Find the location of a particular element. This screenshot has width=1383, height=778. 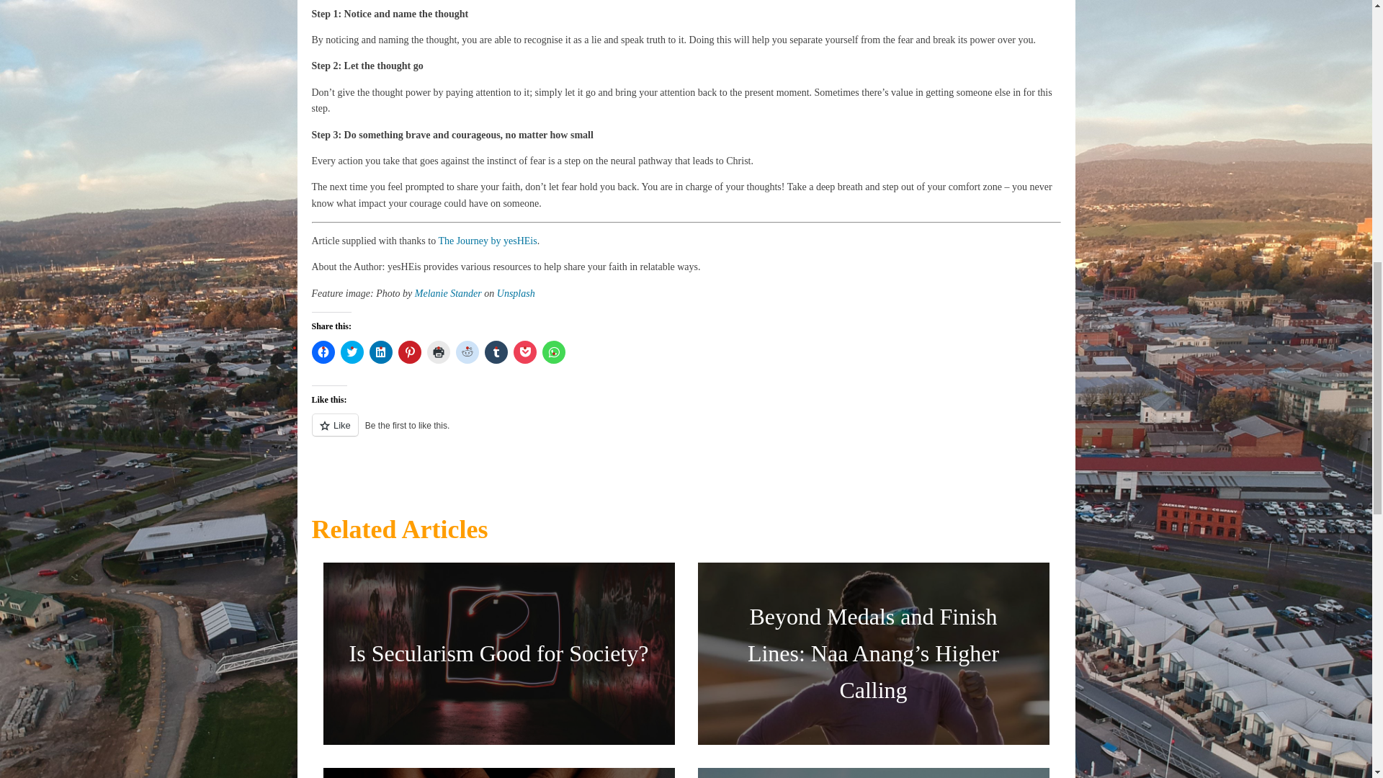

Click to share on Twitter is located at coordinates (352, 352).